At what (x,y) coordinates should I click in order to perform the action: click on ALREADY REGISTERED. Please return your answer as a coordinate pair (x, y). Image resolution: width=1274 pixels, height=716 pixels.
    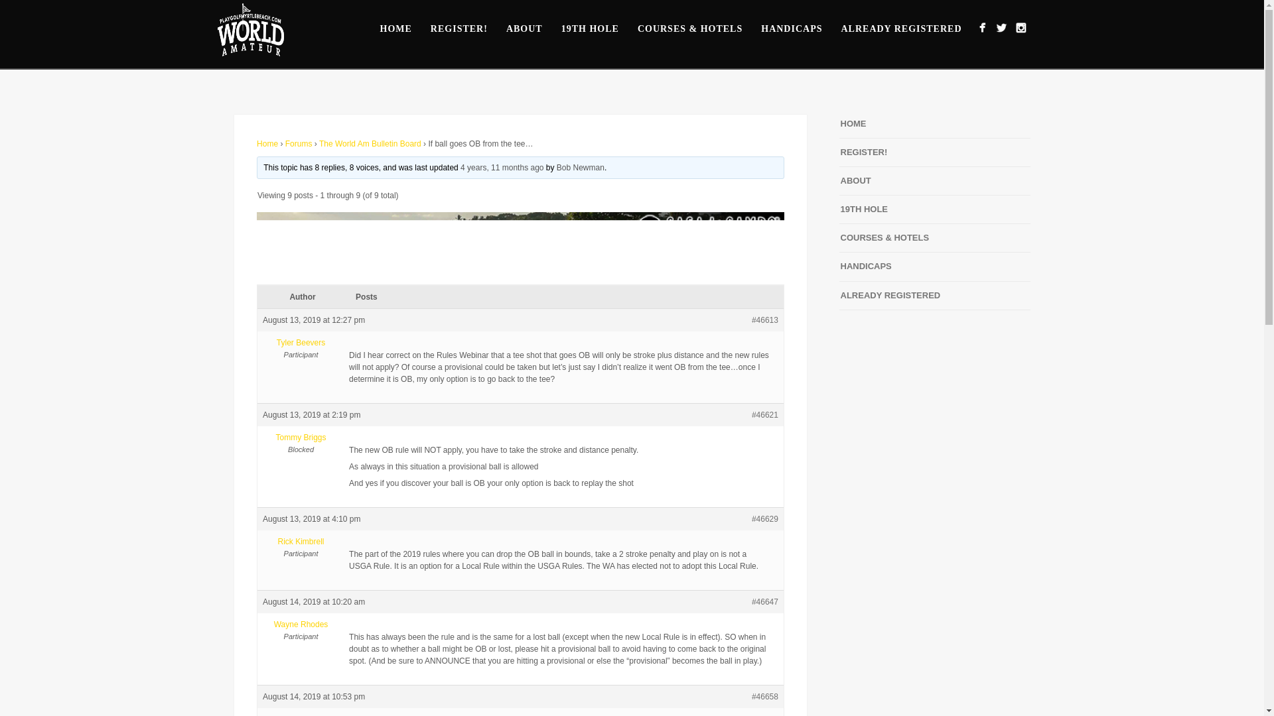
    Looking at the image, I should click on (901, 29).